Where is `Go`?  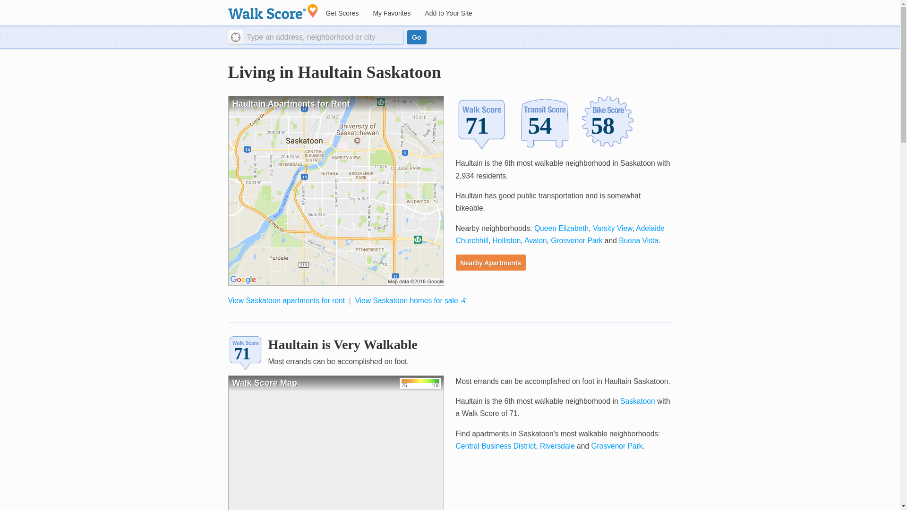 Go is located at coordinates (416, 37).